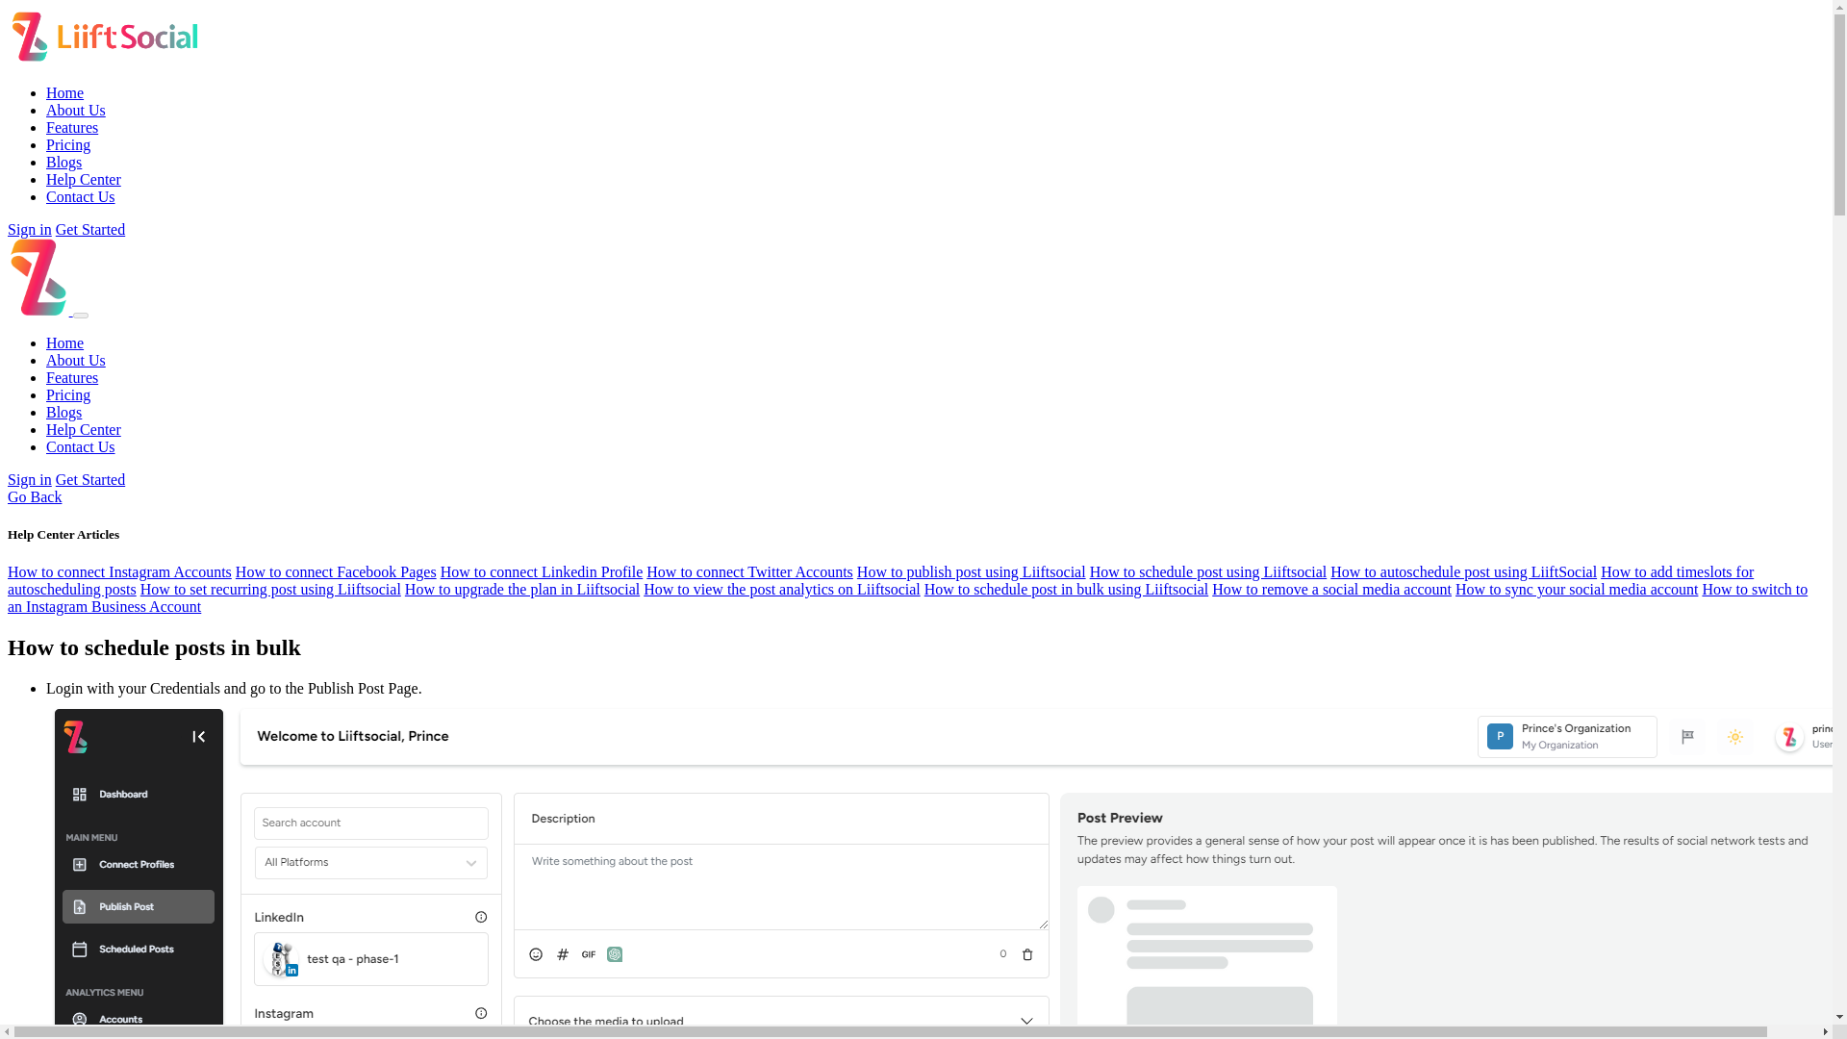 This screenshot has width=1847, height=1039. What do you see at coordinates (1331, 589) in the screenshot?
I see `How to remove a social media account` at bounding box center [1331, 589].